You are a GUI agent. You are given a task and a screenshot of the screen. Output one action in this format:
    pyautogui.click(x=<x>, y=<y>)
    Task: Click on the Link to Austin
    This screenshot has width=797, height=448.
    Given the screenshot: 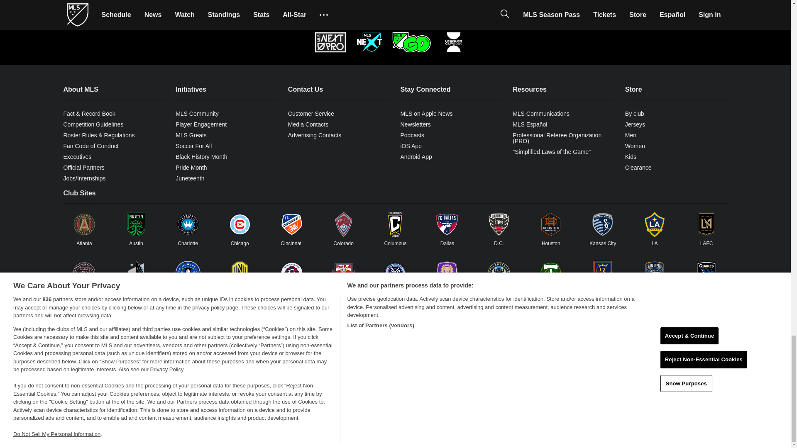 What is the action you would take?
    pyautogui.click(x=136, y=224)
    